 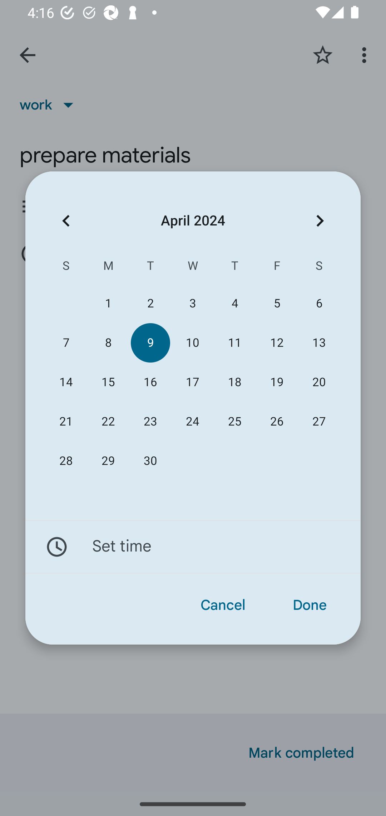 I want to click on 15 15 April 2024, so click(x=108, y=382).